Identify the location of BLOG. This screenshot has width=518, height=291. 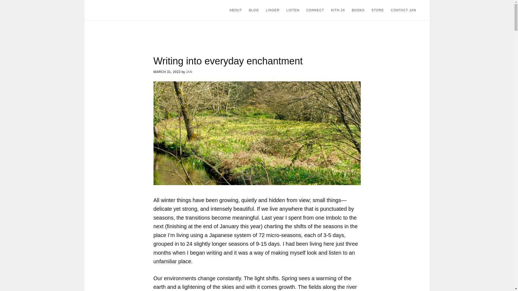
(254, 10).